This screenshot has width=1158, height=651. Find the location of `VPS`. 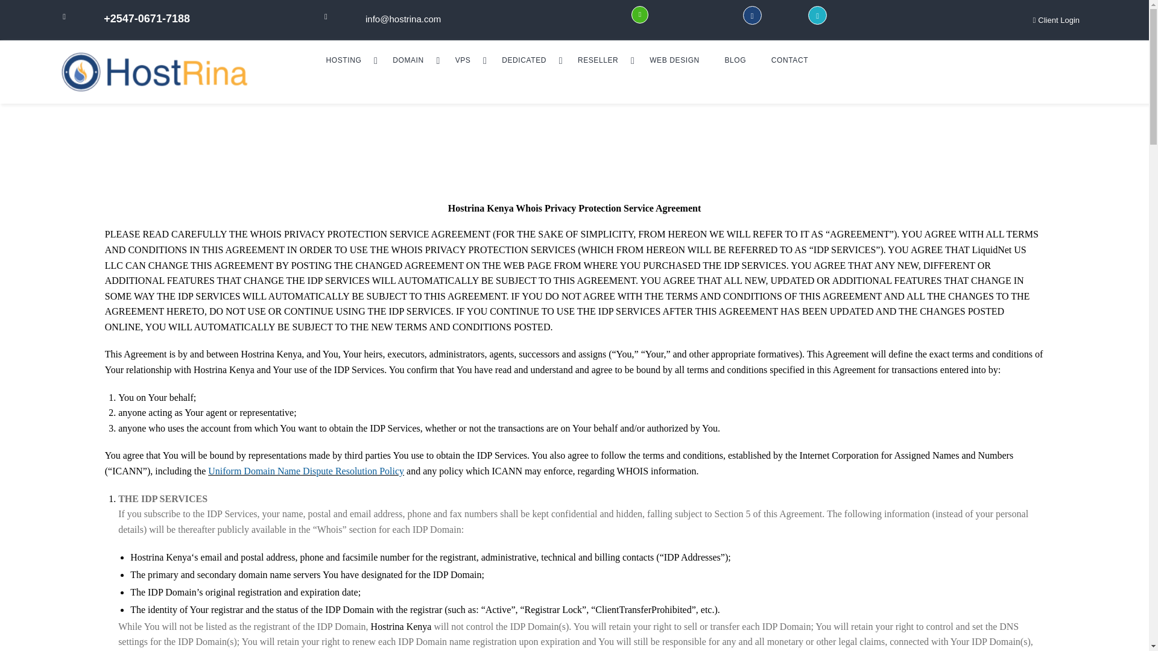

VPS is located at coordinates (466, 60).